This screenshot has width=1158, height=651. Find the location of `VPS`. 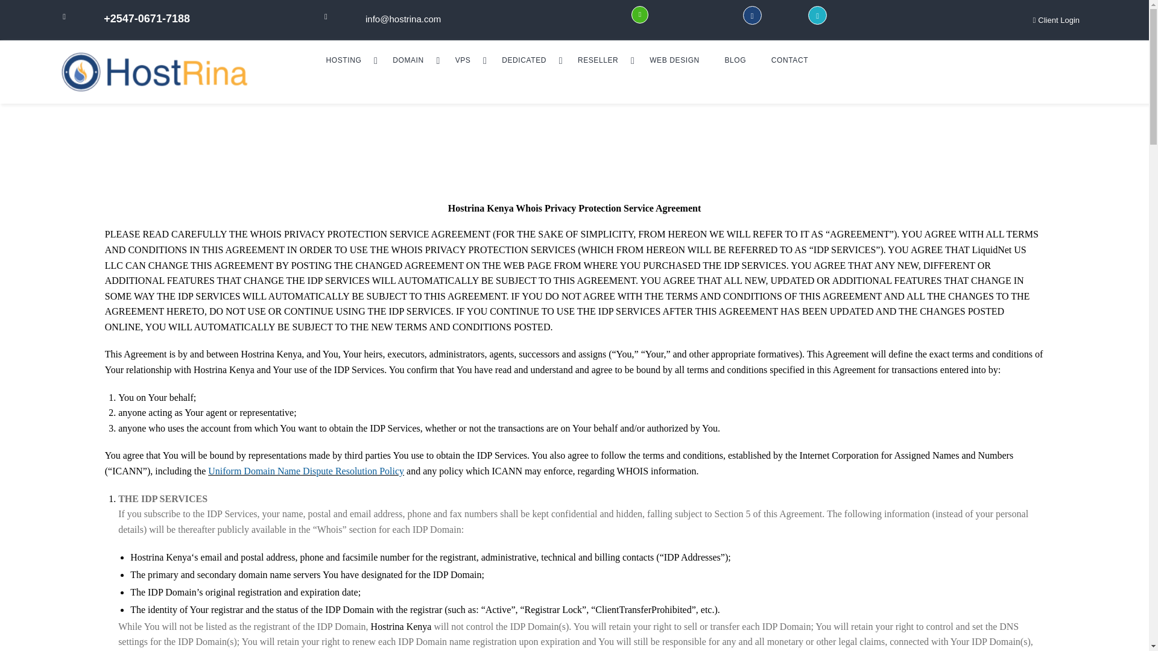

VPS is located at coordinates (466, 60).